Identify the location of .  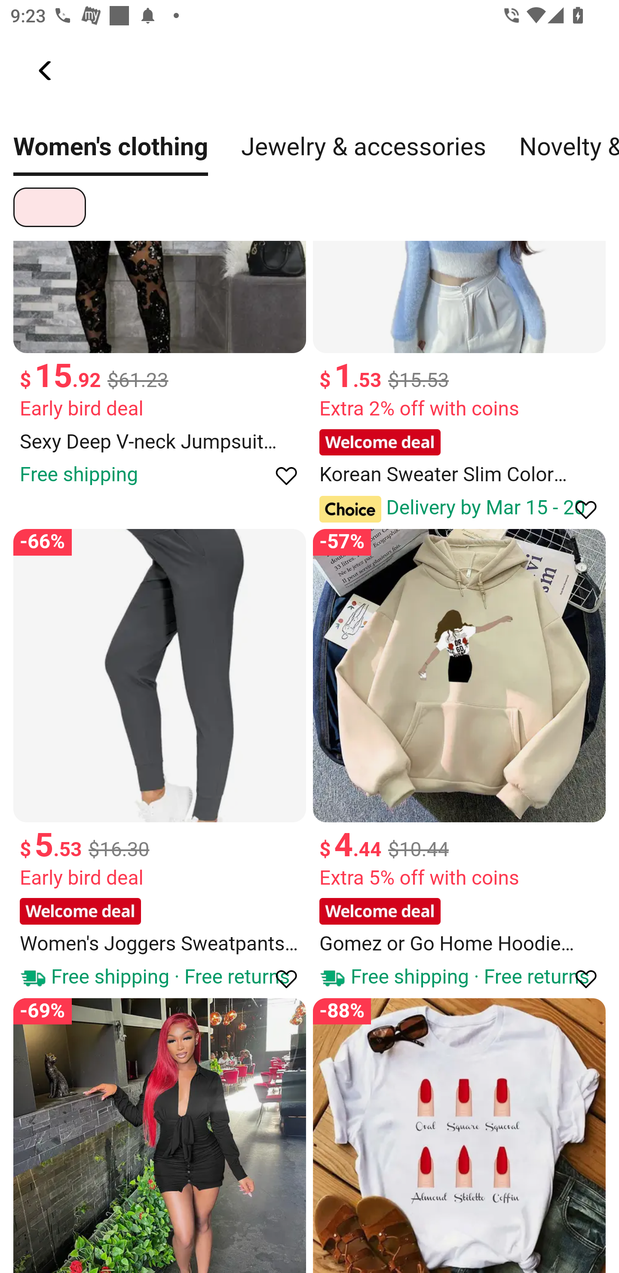
(279, 475).